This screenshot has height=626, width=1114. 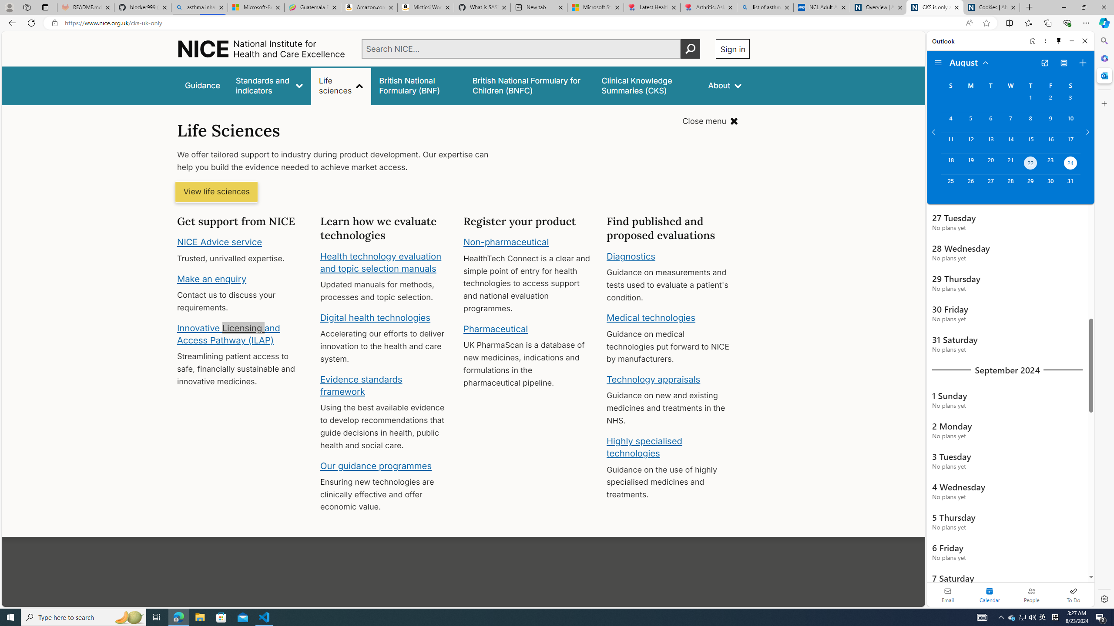 I want to click on Saturday, August 31, 2024. , so click(x=1070, y=185).